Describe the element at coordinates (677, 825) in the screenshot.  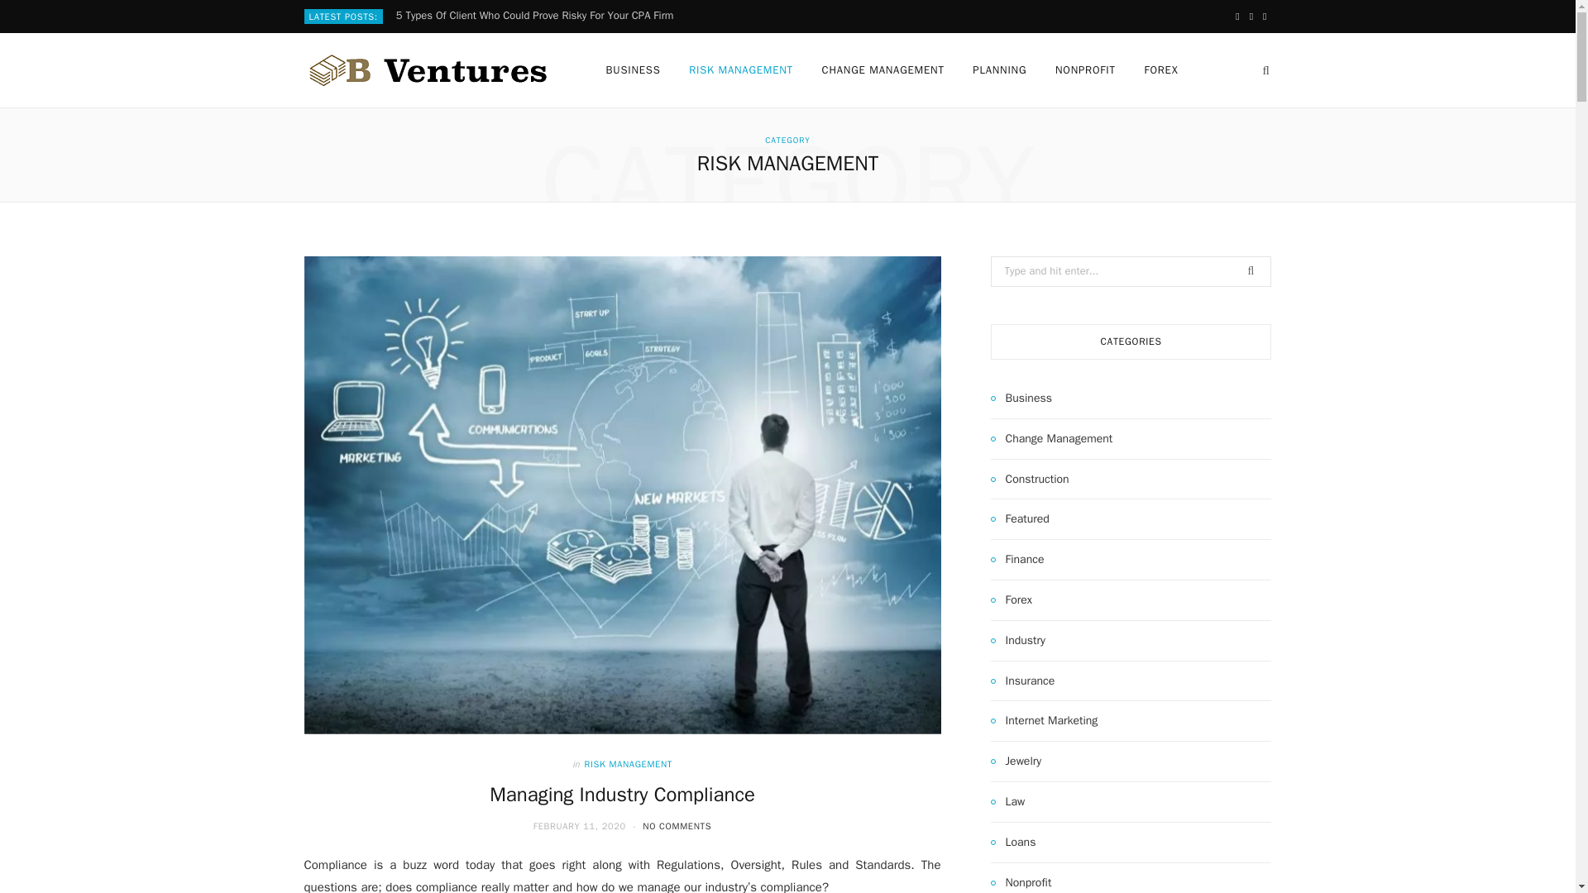
I see `NO COMMENTS` at that location.